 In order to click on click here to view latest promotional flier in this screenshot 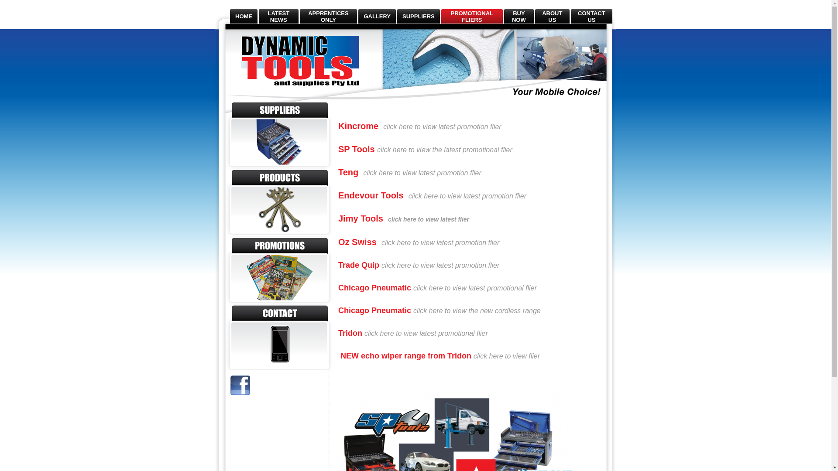, I will do `click(426, 334)`.